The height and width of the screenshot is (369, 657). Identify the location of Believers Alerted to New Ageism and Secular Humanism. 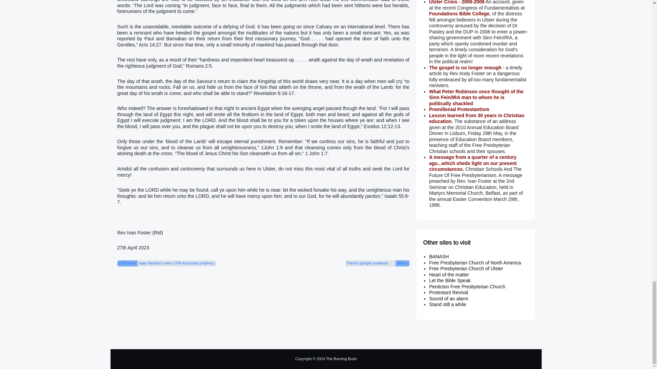
(439, 257).